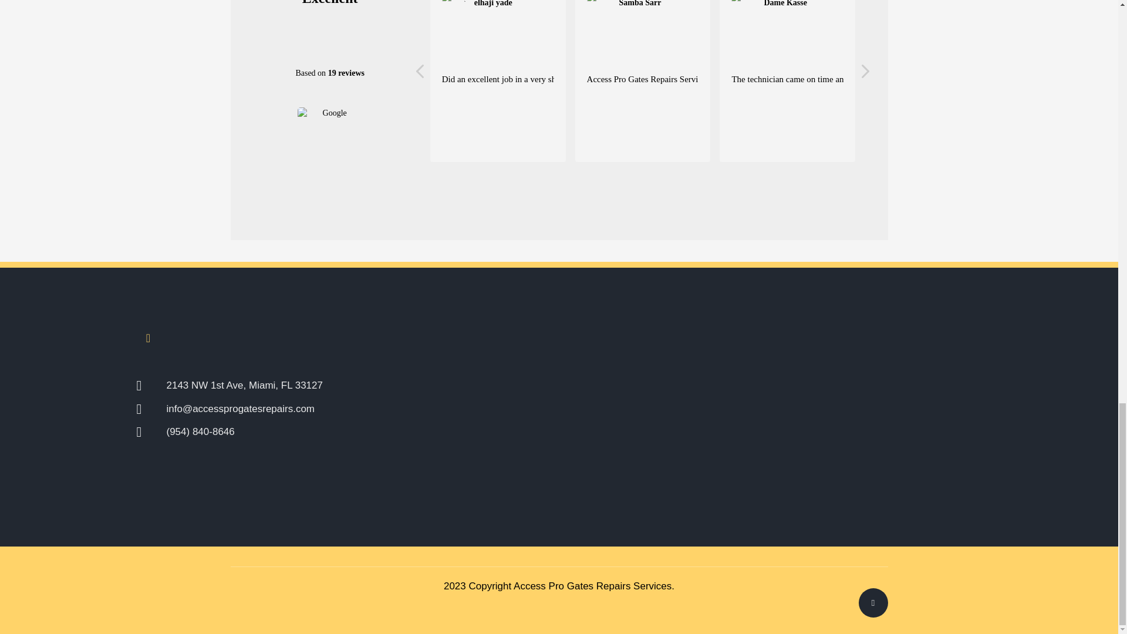  I want to click on 2143 NW 1st Ave, Miami, FL 33127, so click(316, 385).